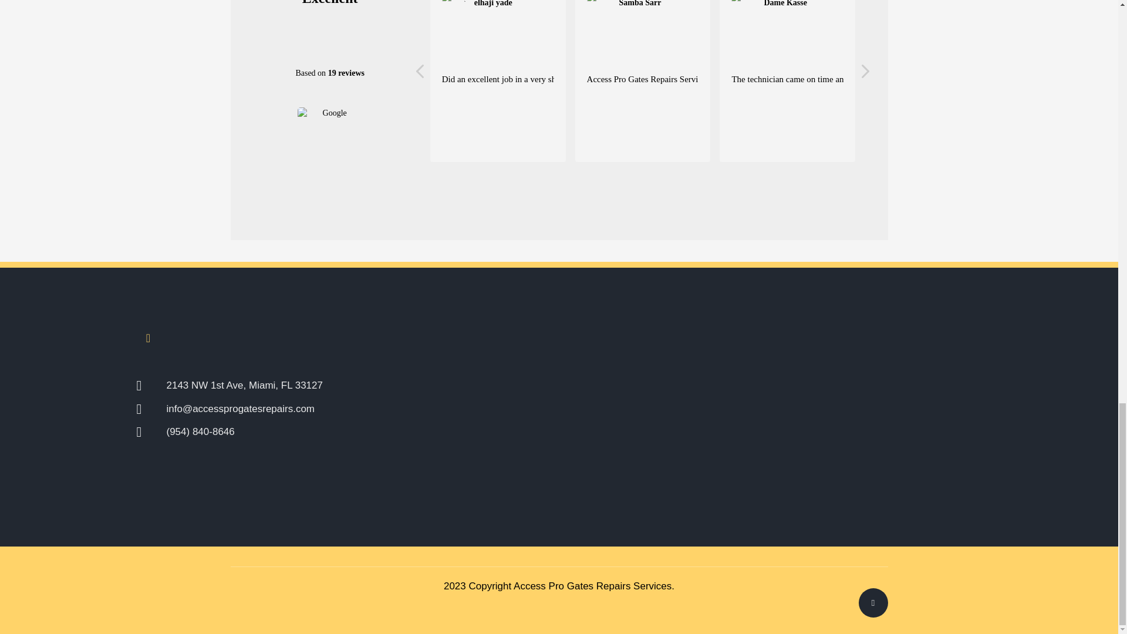  I want to click on 2143 NW 1st Ave, Miami, FL 33127, so click(316, 385).